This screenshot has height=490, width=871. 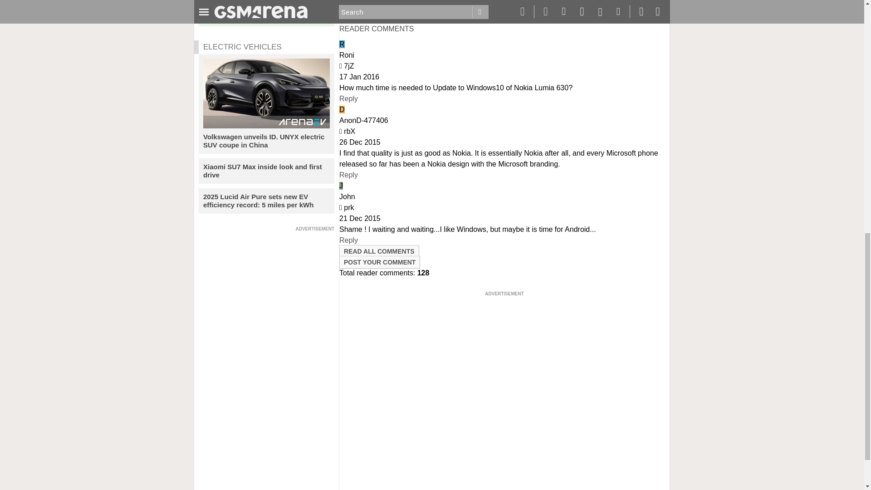 I want to click on Reply, so click(x=348, y=98).